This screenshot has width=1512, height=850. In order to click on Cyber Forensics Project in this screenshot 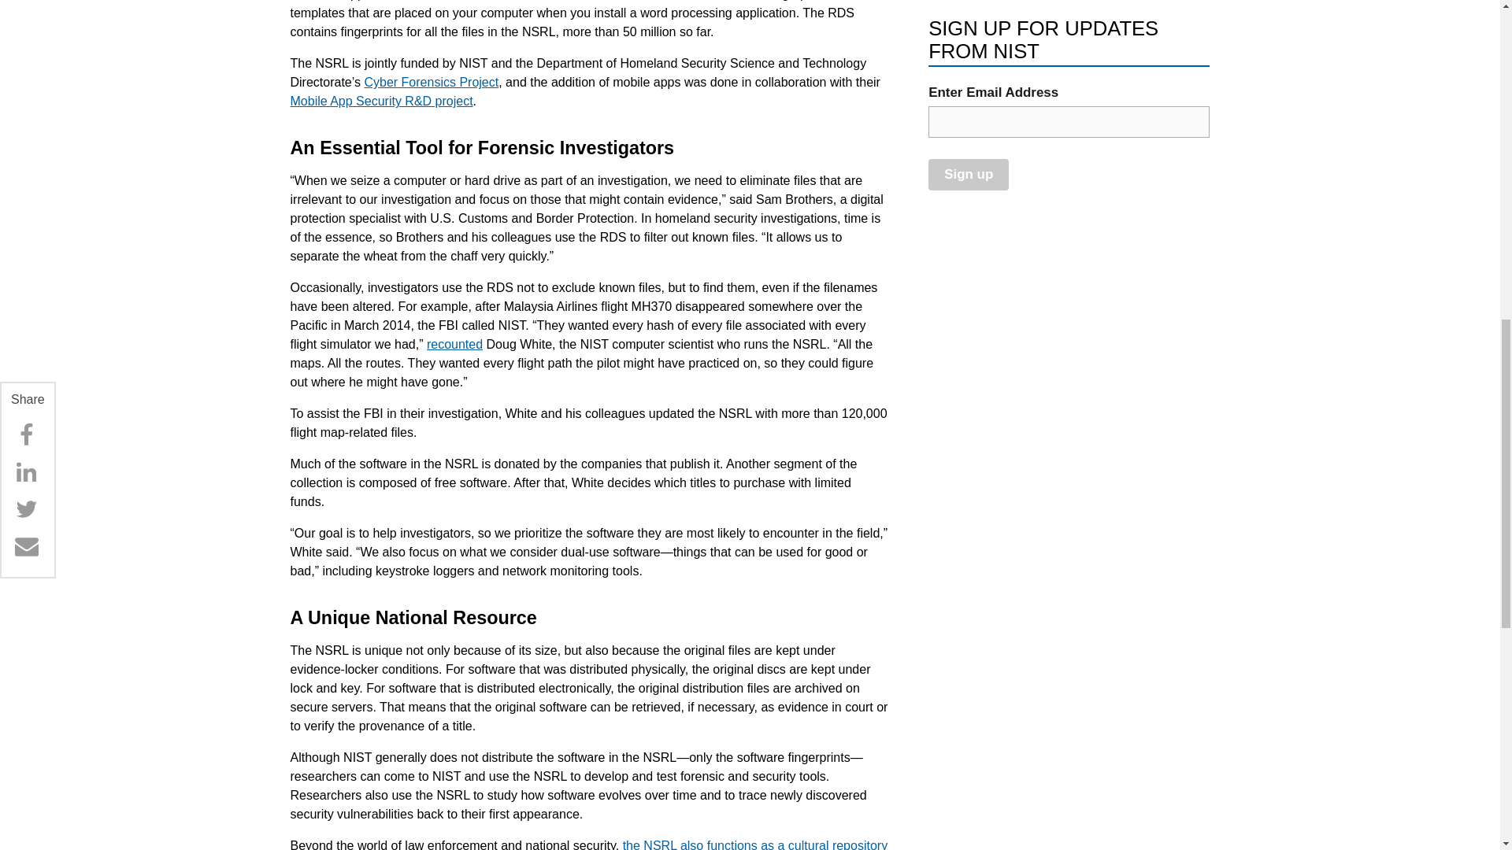, I will do `click(432, 82)`.